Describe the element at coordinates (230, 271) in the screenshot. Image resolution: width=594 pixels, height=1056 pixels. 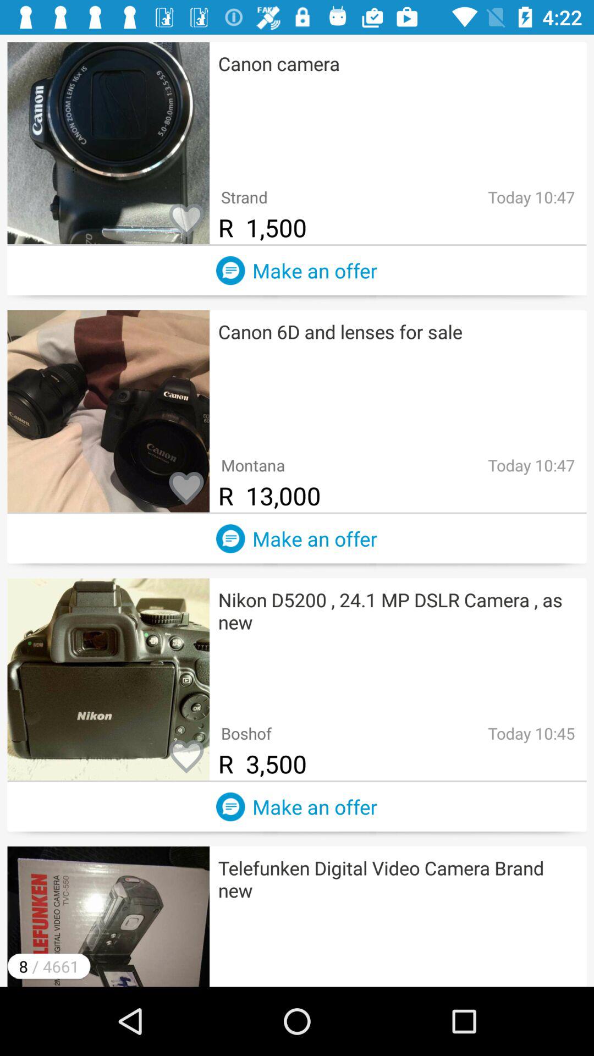
I see `add a comment` at that location.